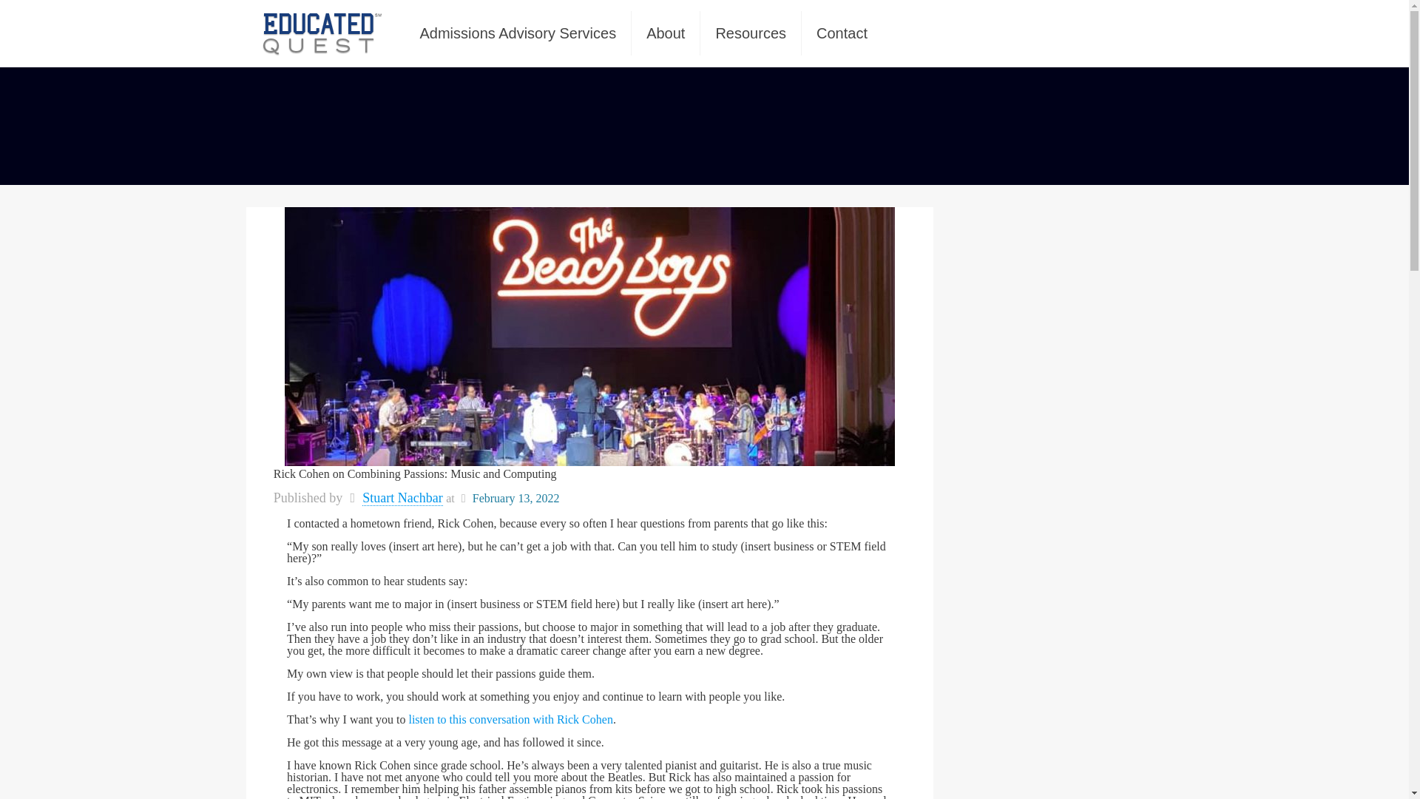 The height and width of the screenshot is (799, 1420). Describe the element at coordinates (321, 33) in the screenshot. I see `Educated Quest` at that location.